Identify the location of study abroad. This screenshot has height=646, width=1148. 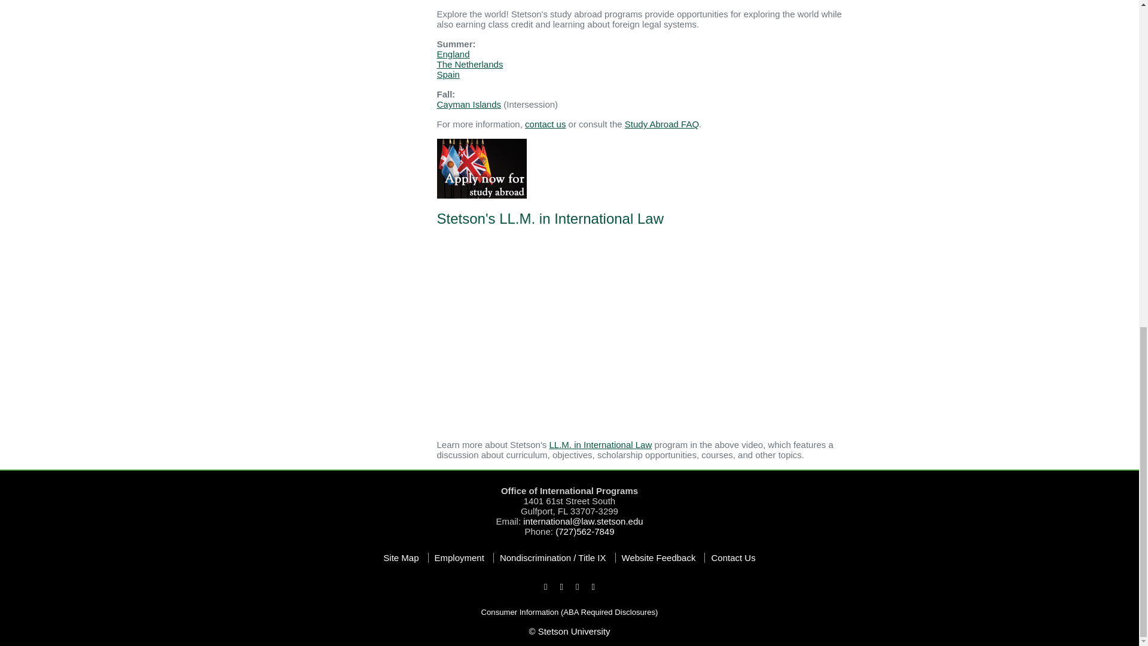
(481, 167).